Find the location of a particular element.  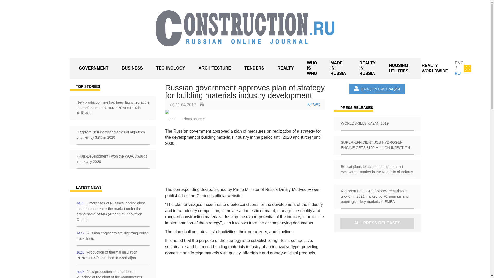

Advertisement is located at coordinates (215, 167).